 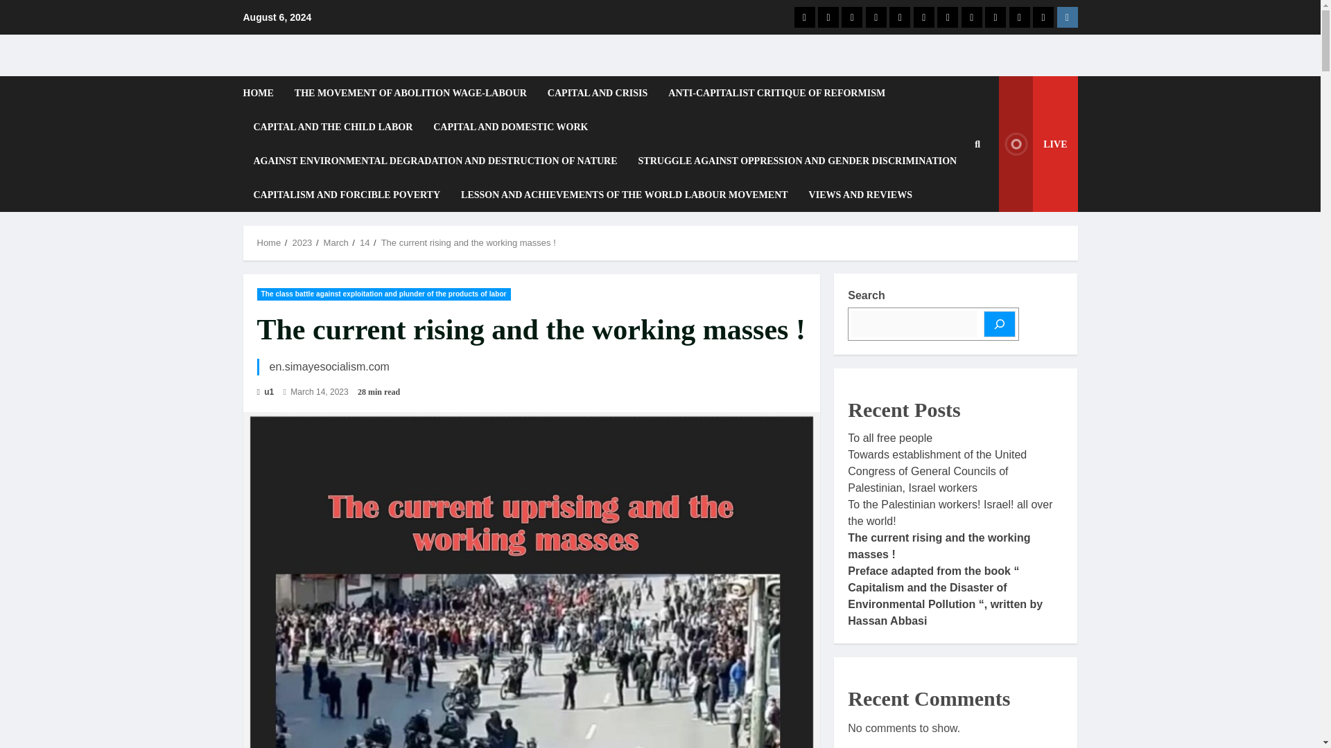 What do you see at coordinates (434, 161) in the screenshot?
I see `AGAINST ENVIRONMENTAL DEGRADATION AND DESTRUCTION OF NATURE` at bounding box center [434, 161].